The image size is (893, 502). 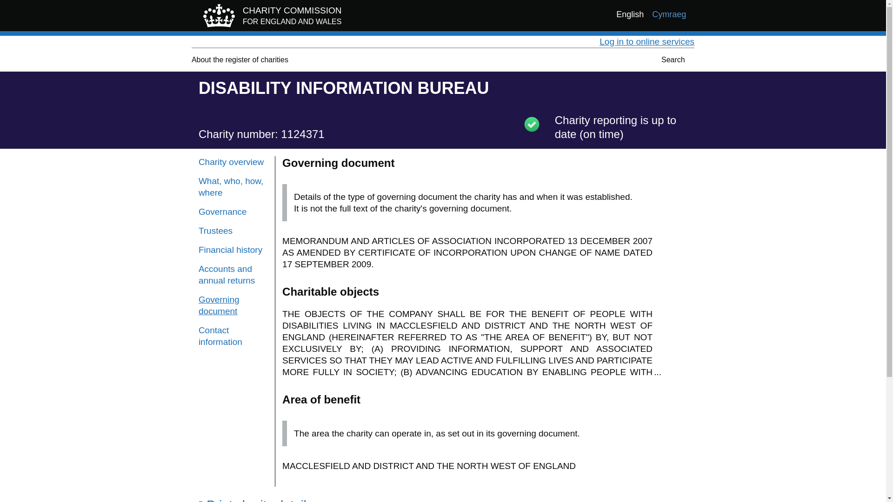 I want to click on Charity overview, so click(x=233, y=186).